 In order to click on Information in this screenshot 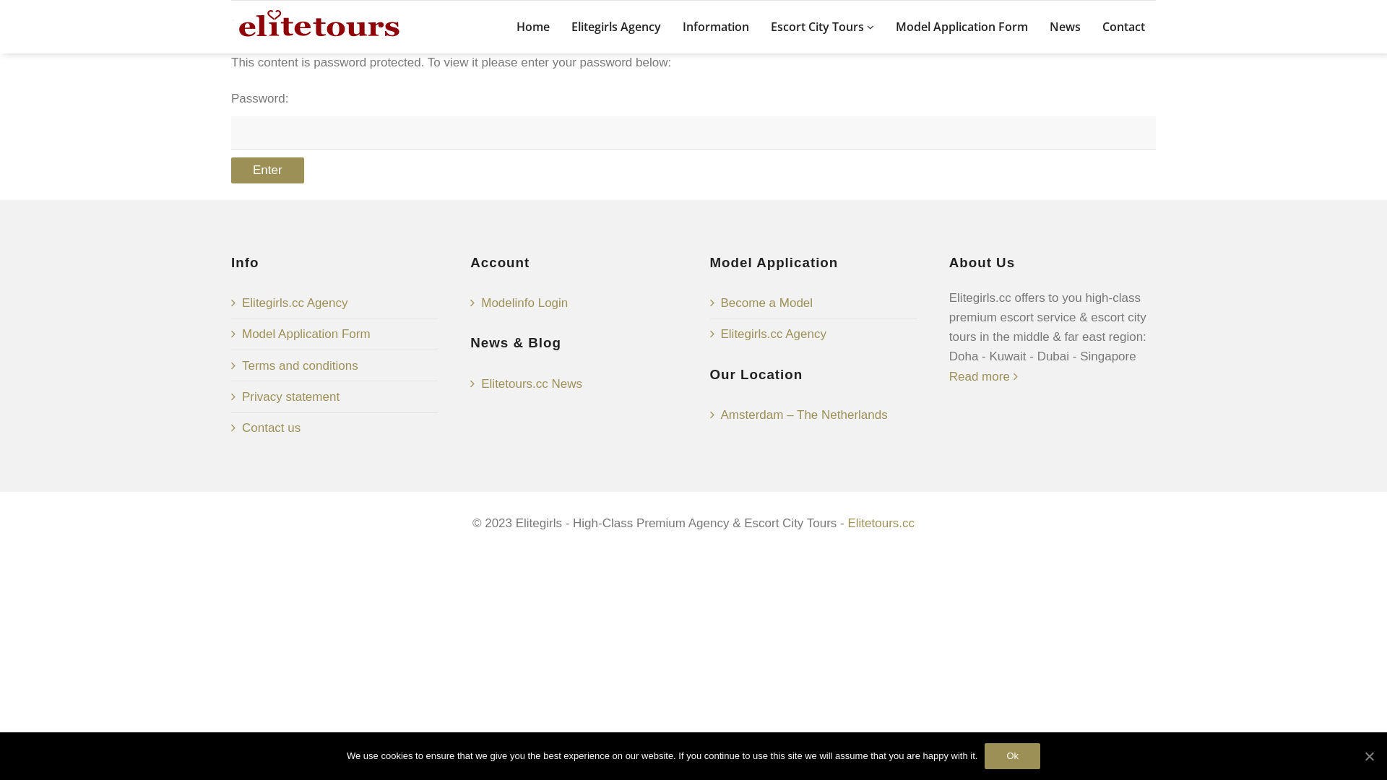, I will do `click(716, 27)`.